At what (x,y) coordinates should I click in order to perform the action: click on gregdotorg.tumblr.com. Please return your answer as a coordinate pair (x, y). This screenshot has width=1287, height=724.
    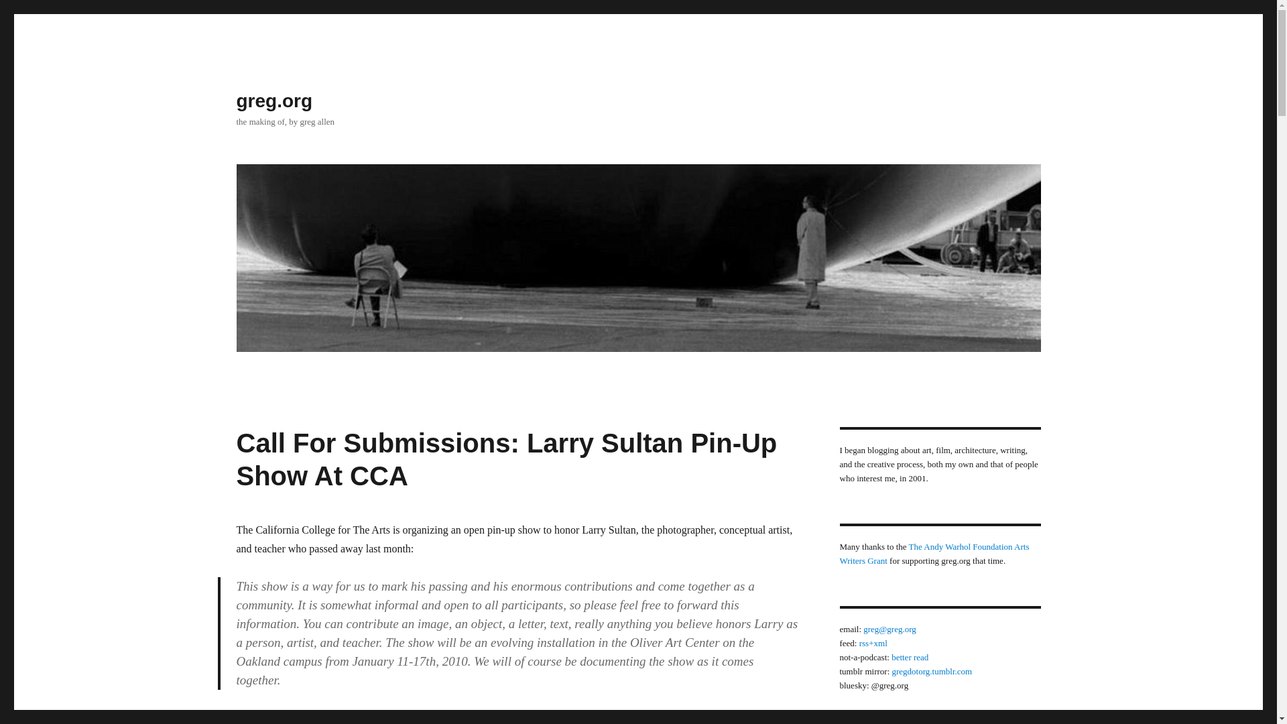
    Looking at the image, I should click on (932, 670).